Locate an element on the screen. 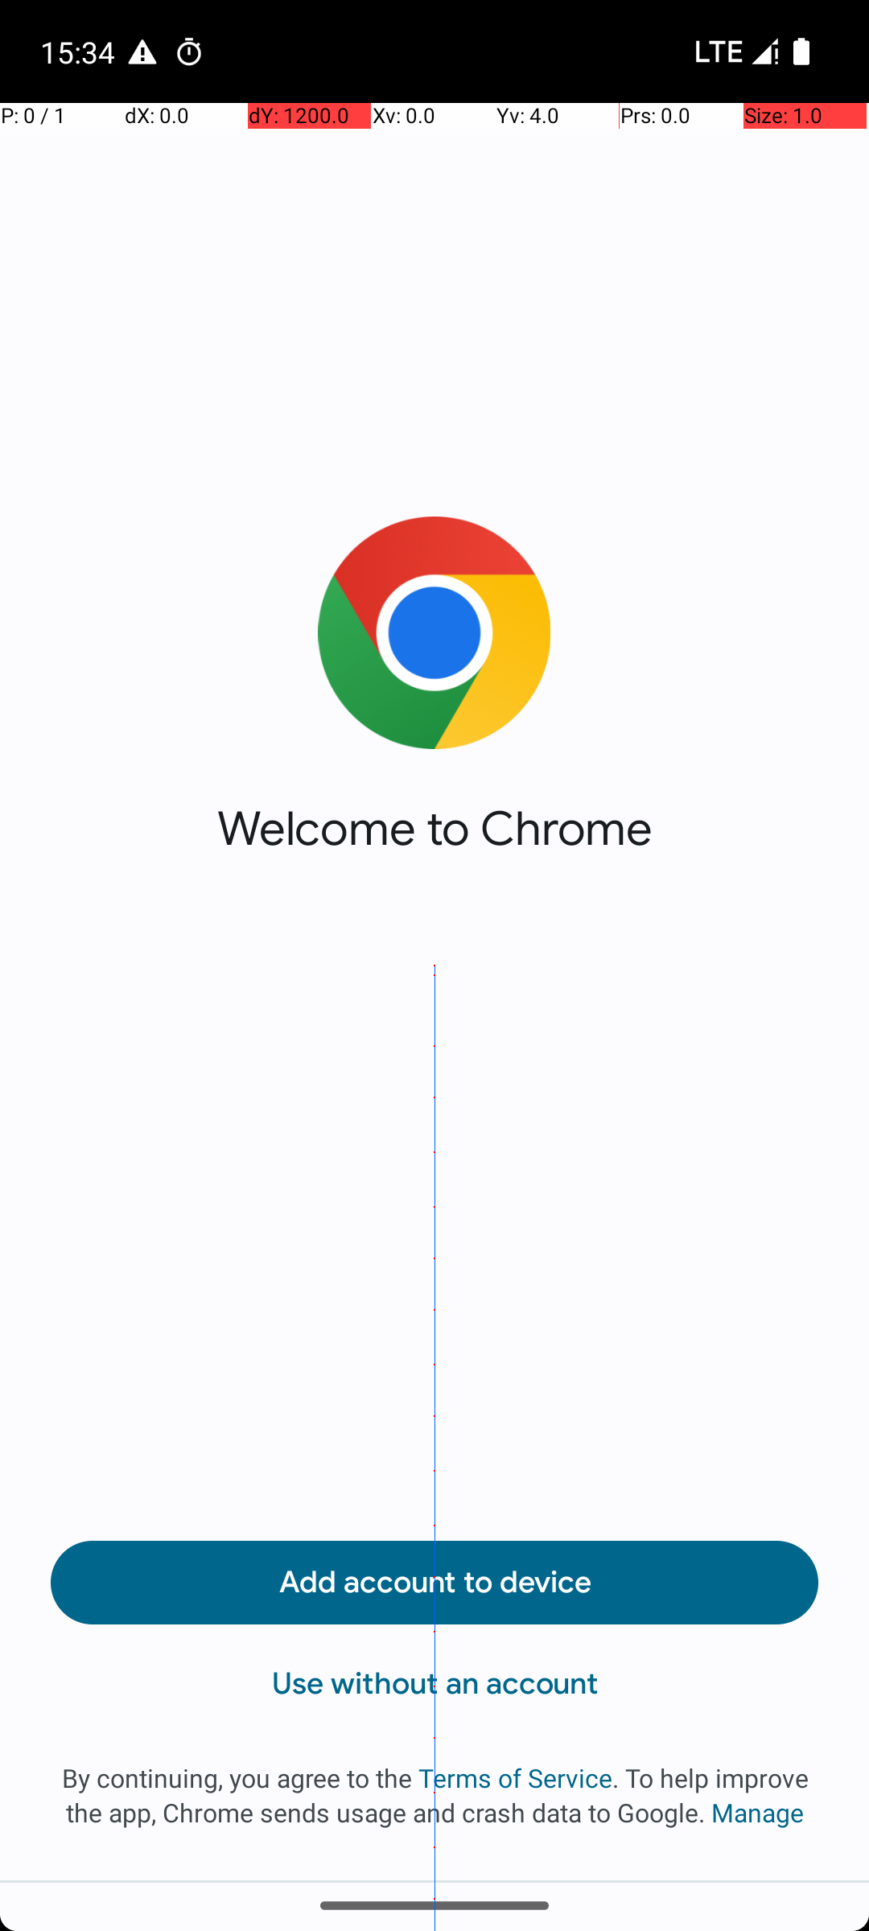 The image size is (869, 1931). Welcome to Chrome is located at coordinates (434, 829).